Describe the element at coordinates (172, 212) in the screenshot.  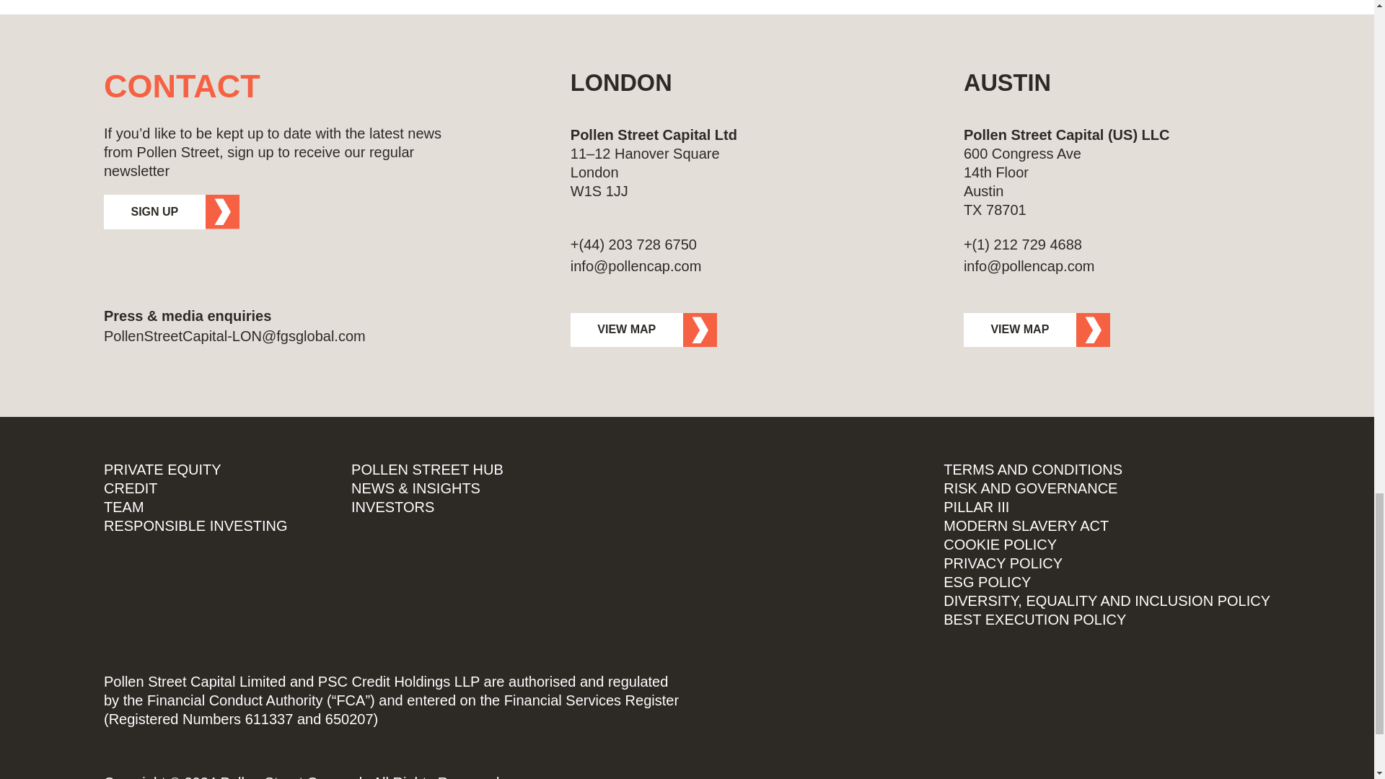
I see `SIGN UP` at that location.